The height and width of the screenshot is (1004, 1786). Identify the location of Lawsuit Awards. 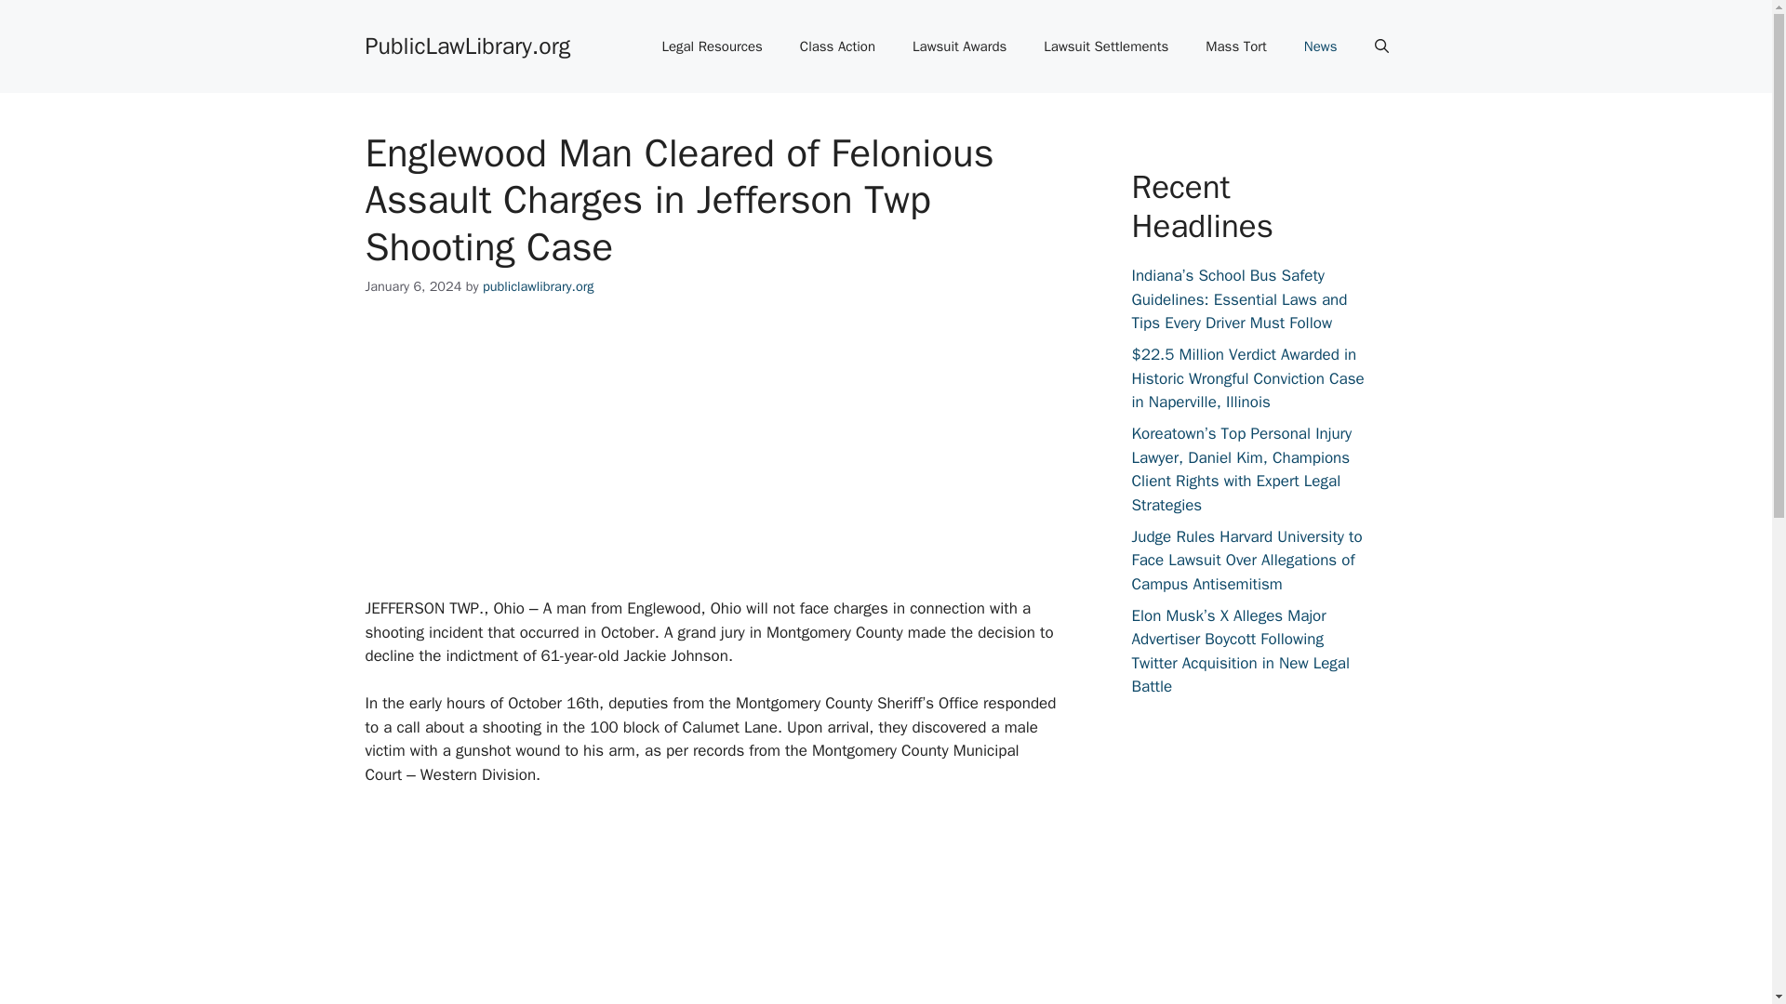
(960, 46).